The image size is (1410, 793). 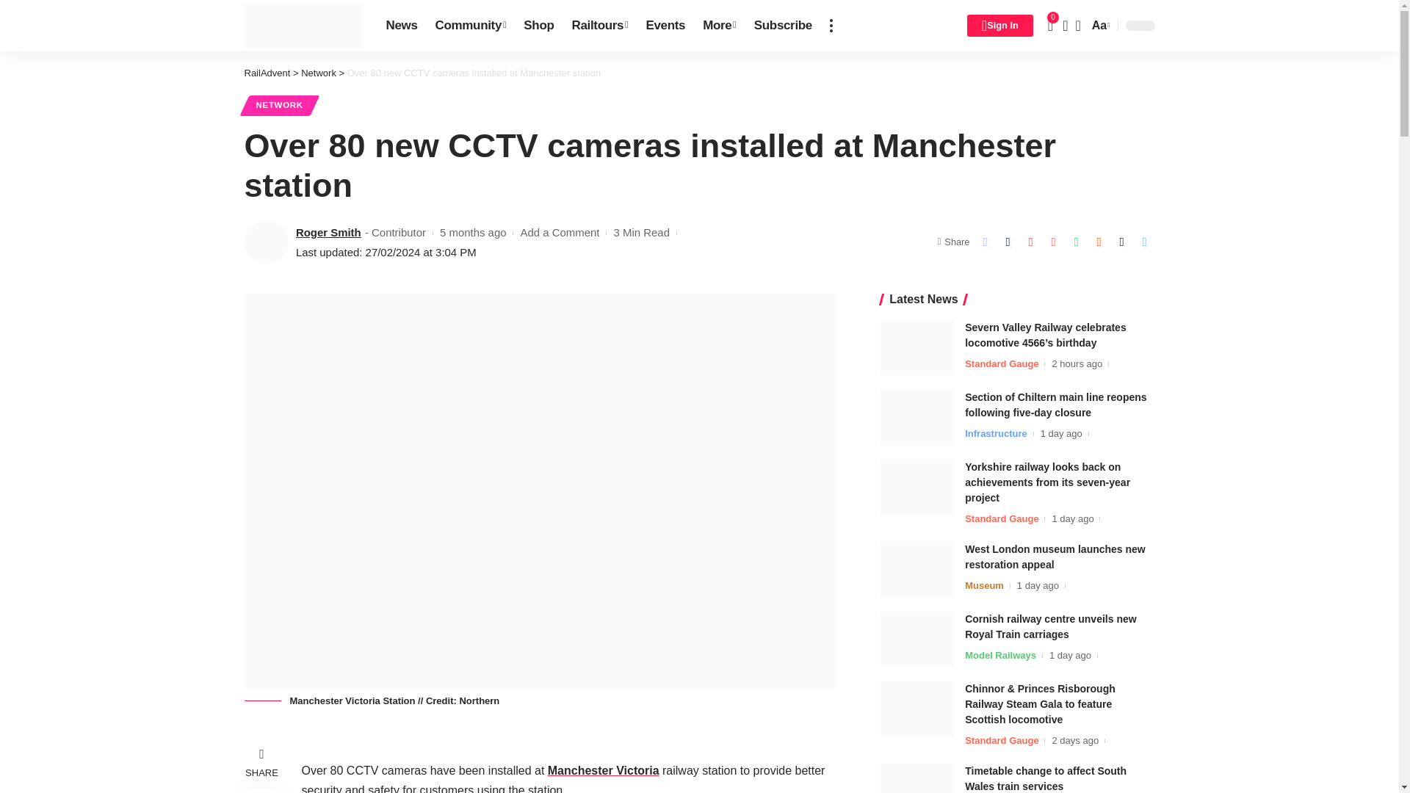 What do you see at coordinates (783, 26) in the screenshot?
I see `Subscribe` at bounding box center [783, 26].